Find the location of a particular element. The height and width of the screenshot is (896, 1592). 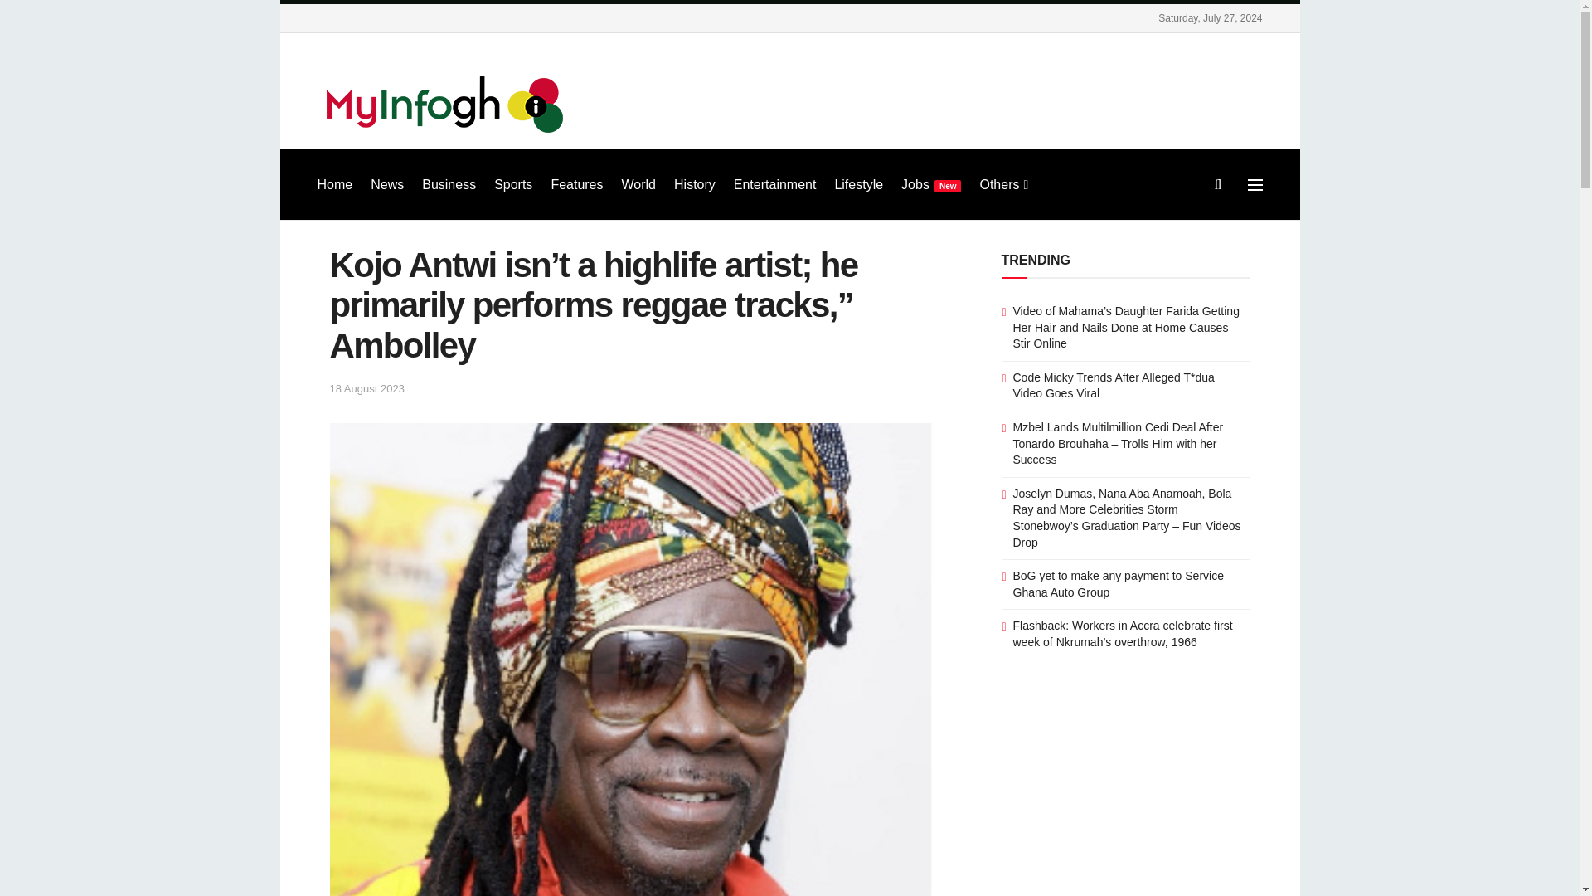

Features is located at coordinates (577, 184).